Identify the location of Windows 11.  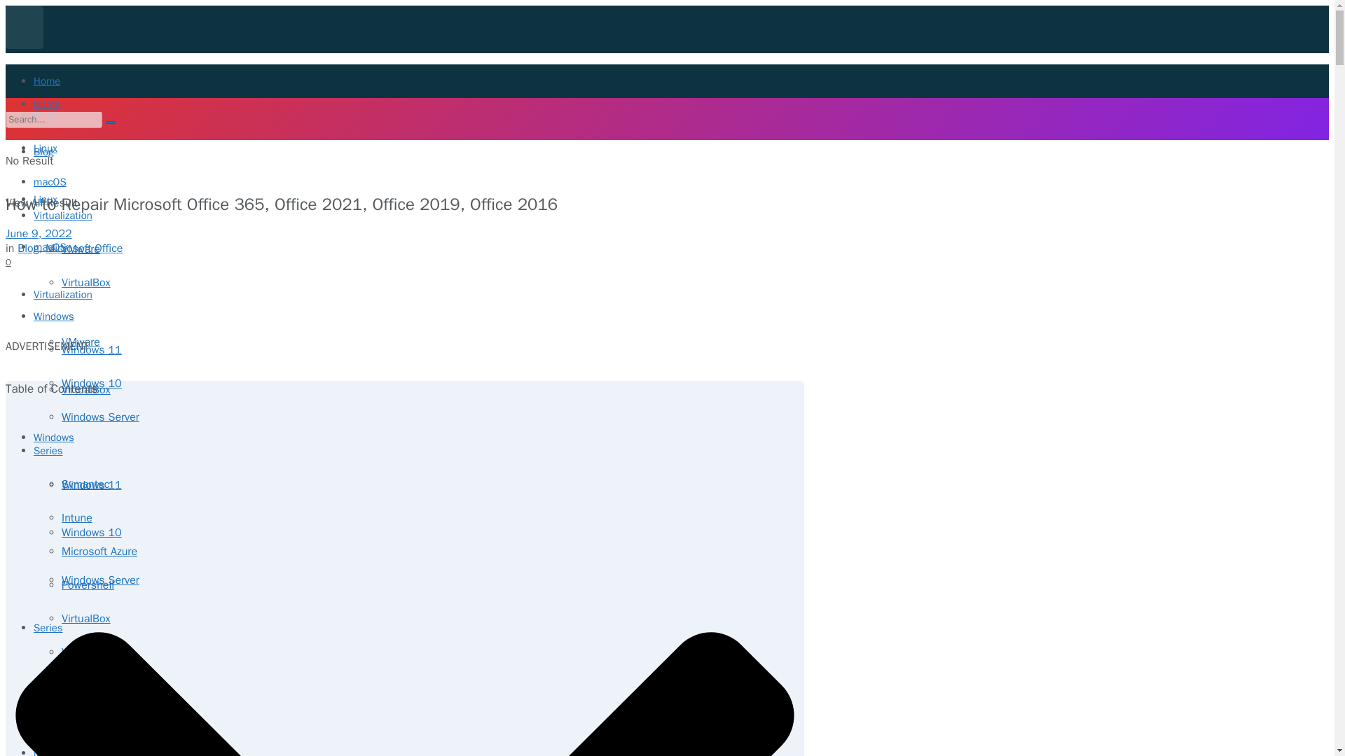
(92, 350).